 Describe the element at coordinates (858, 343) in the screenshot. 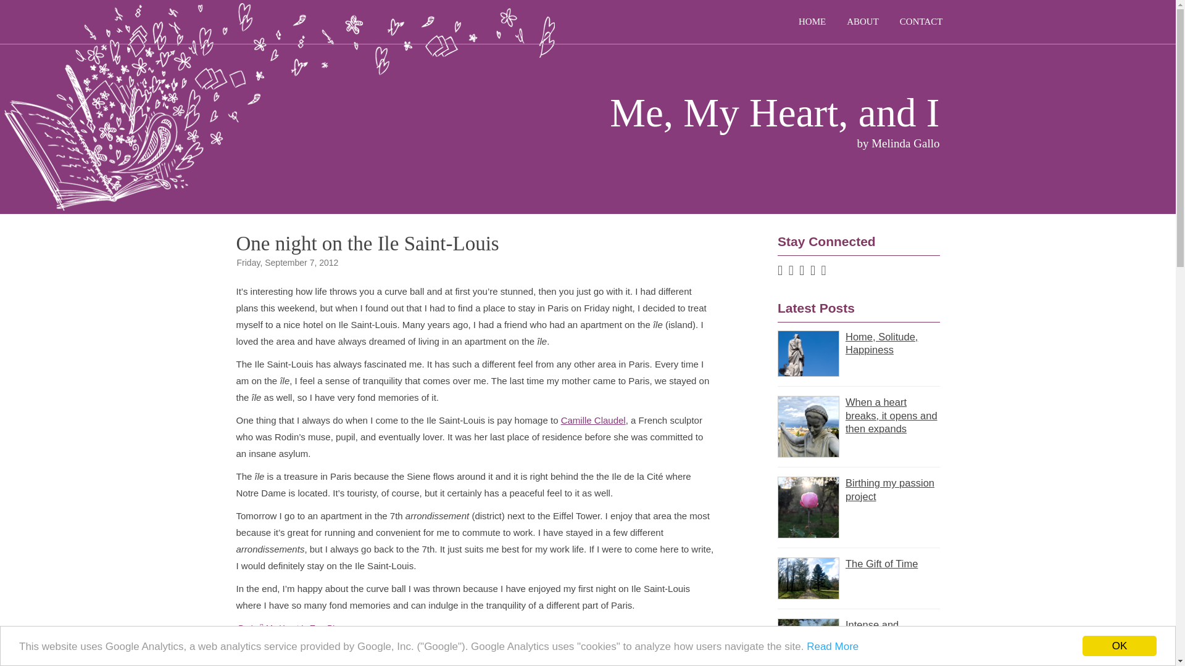

I see `Home, Solitude, Happiness` at that location.